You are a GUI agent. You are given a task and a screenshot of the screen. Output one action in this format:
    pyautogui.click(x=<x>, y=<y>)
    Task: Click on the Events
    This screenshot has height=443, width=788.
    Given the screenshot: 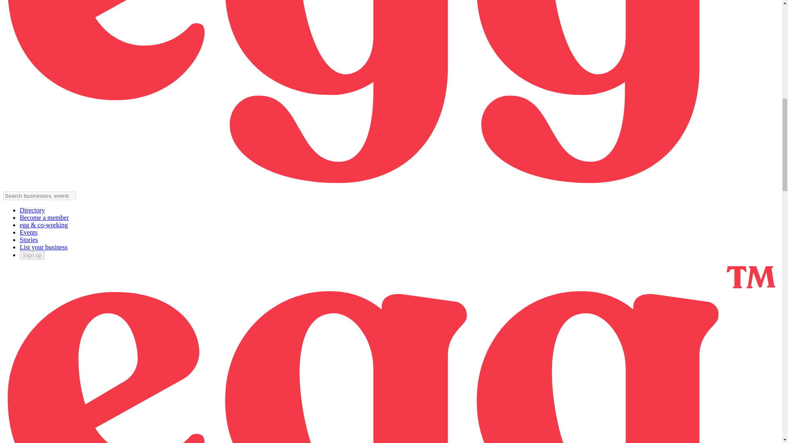 What is the action you would take?
    pyautogui.click(x=29, y=232)
    